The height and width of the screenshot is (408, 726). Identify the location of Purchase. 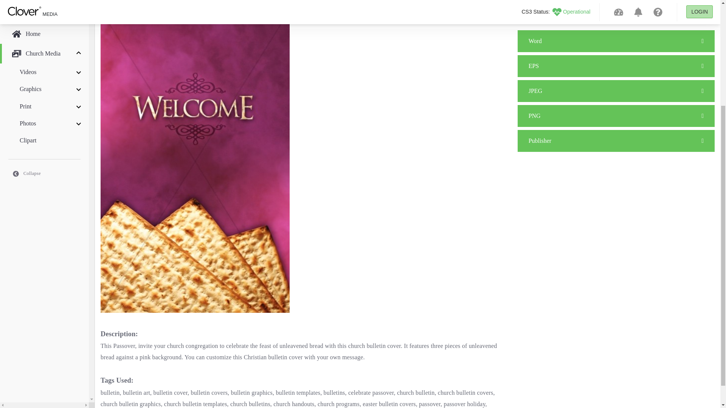
(616, 66).